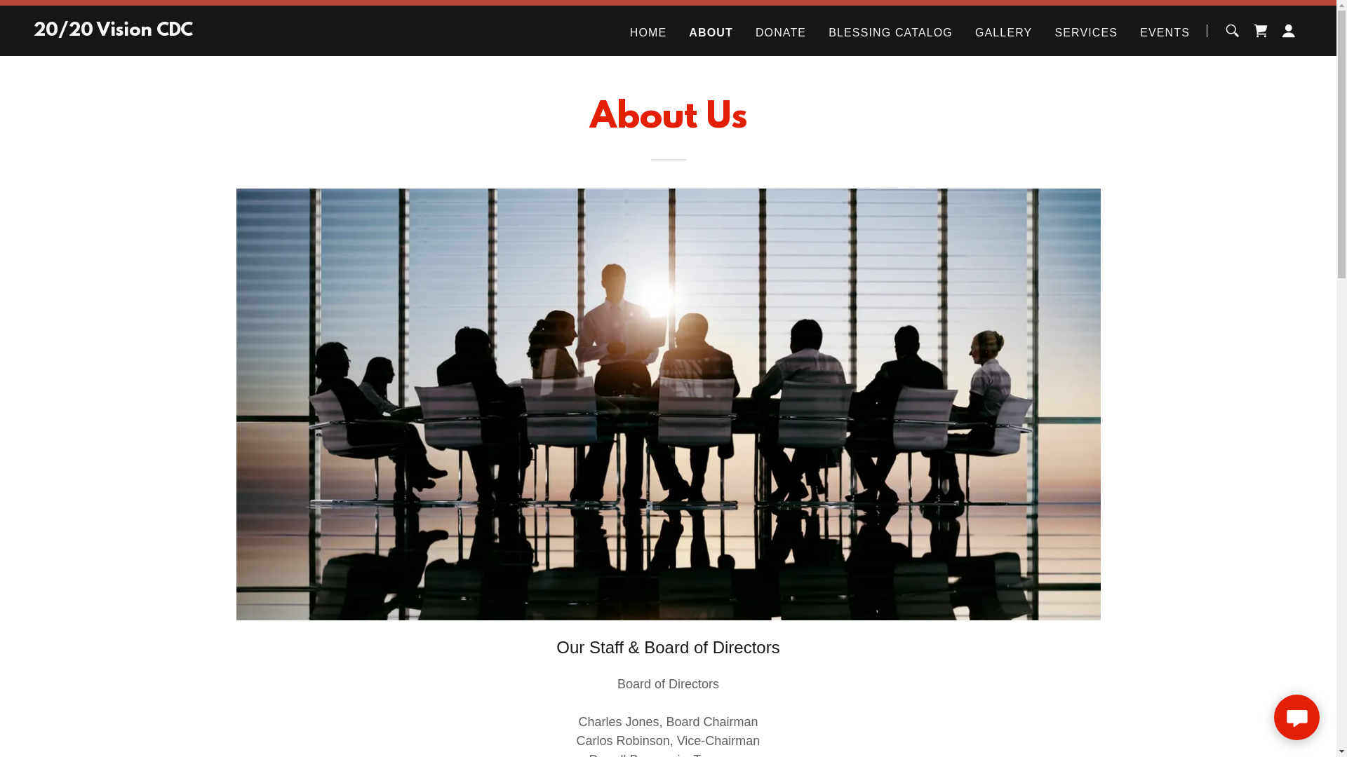  Describe the element at coordinates (711, 32) in the screenshot. I see `ABOUT` at that location.